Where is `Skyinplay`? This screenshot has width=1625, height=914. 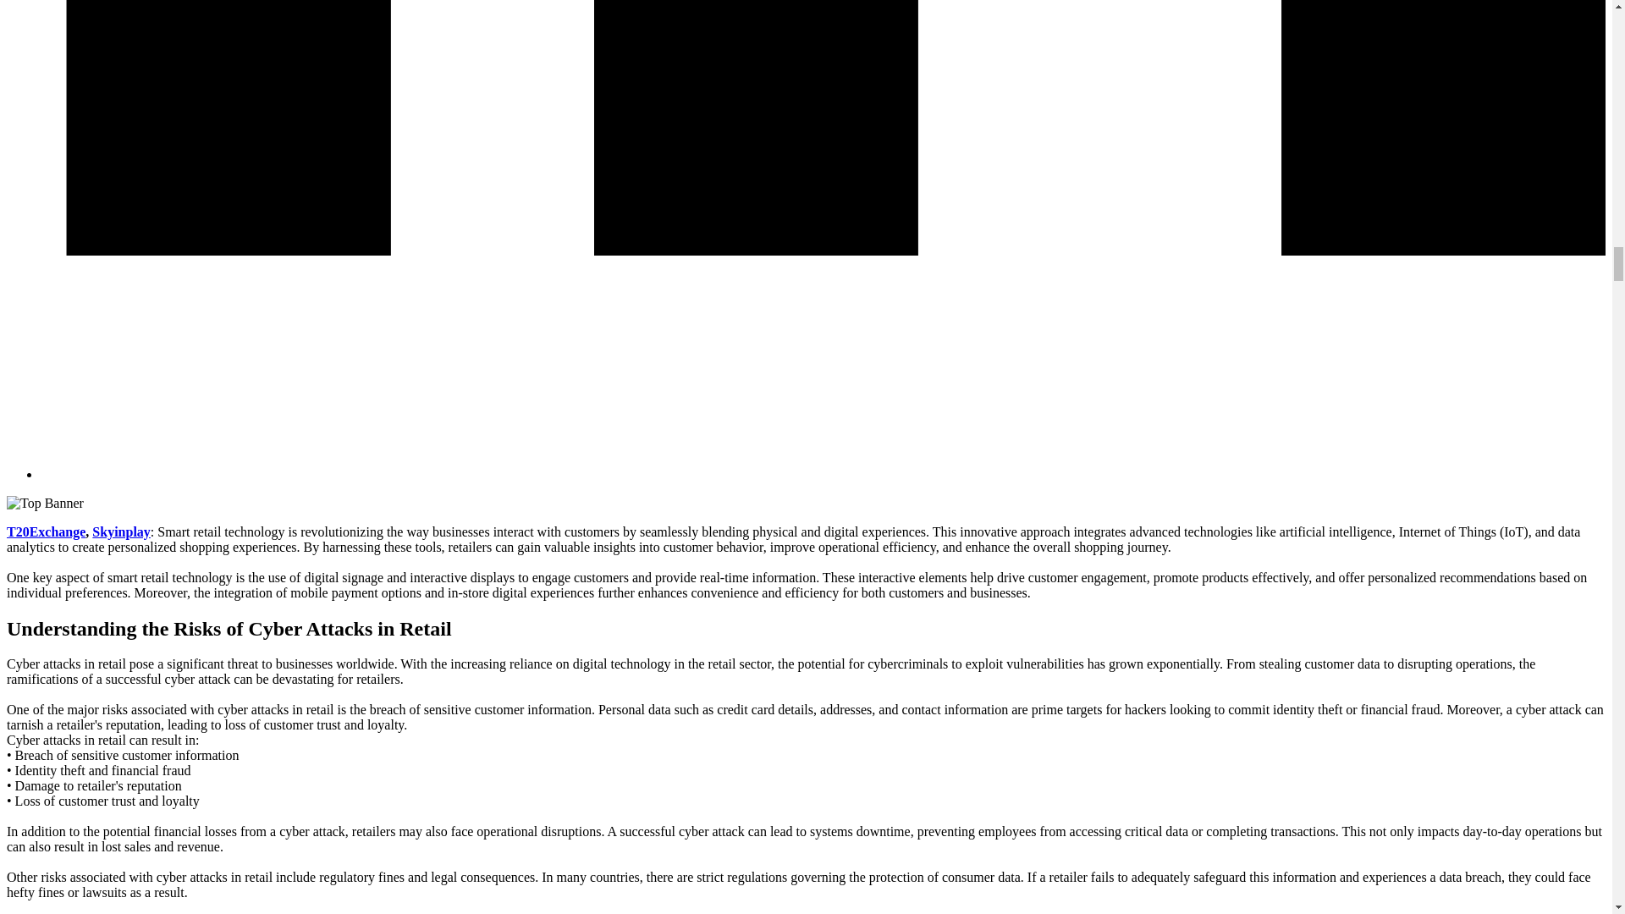
Skyinplay is located at coordinates (120, 531).